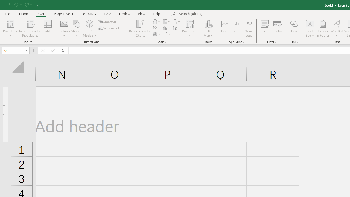 The width and height of the screenshot is (350, 197). Describe the element at coordinates (310, 28) in the screenshot. I see `Text Box` at that location.